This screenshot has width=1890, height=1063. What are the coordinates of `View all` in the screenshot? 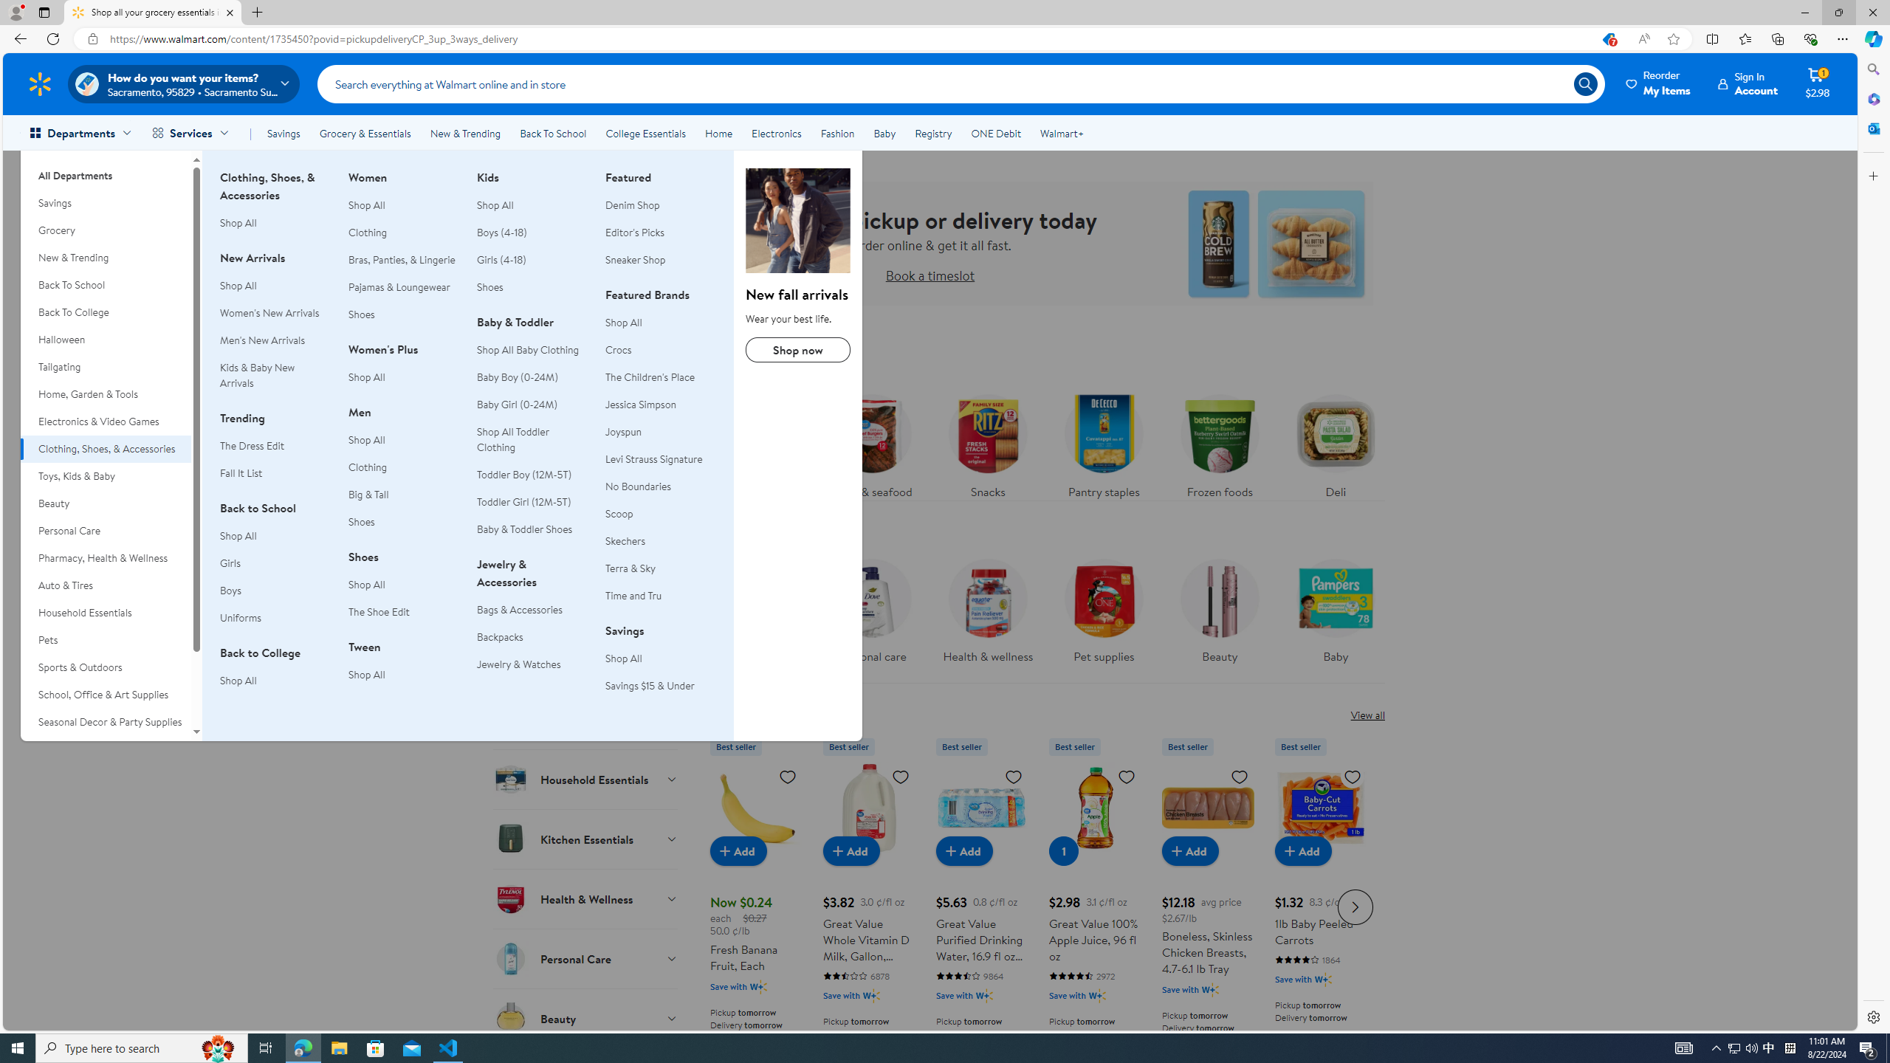 It's located at (1367, 715).